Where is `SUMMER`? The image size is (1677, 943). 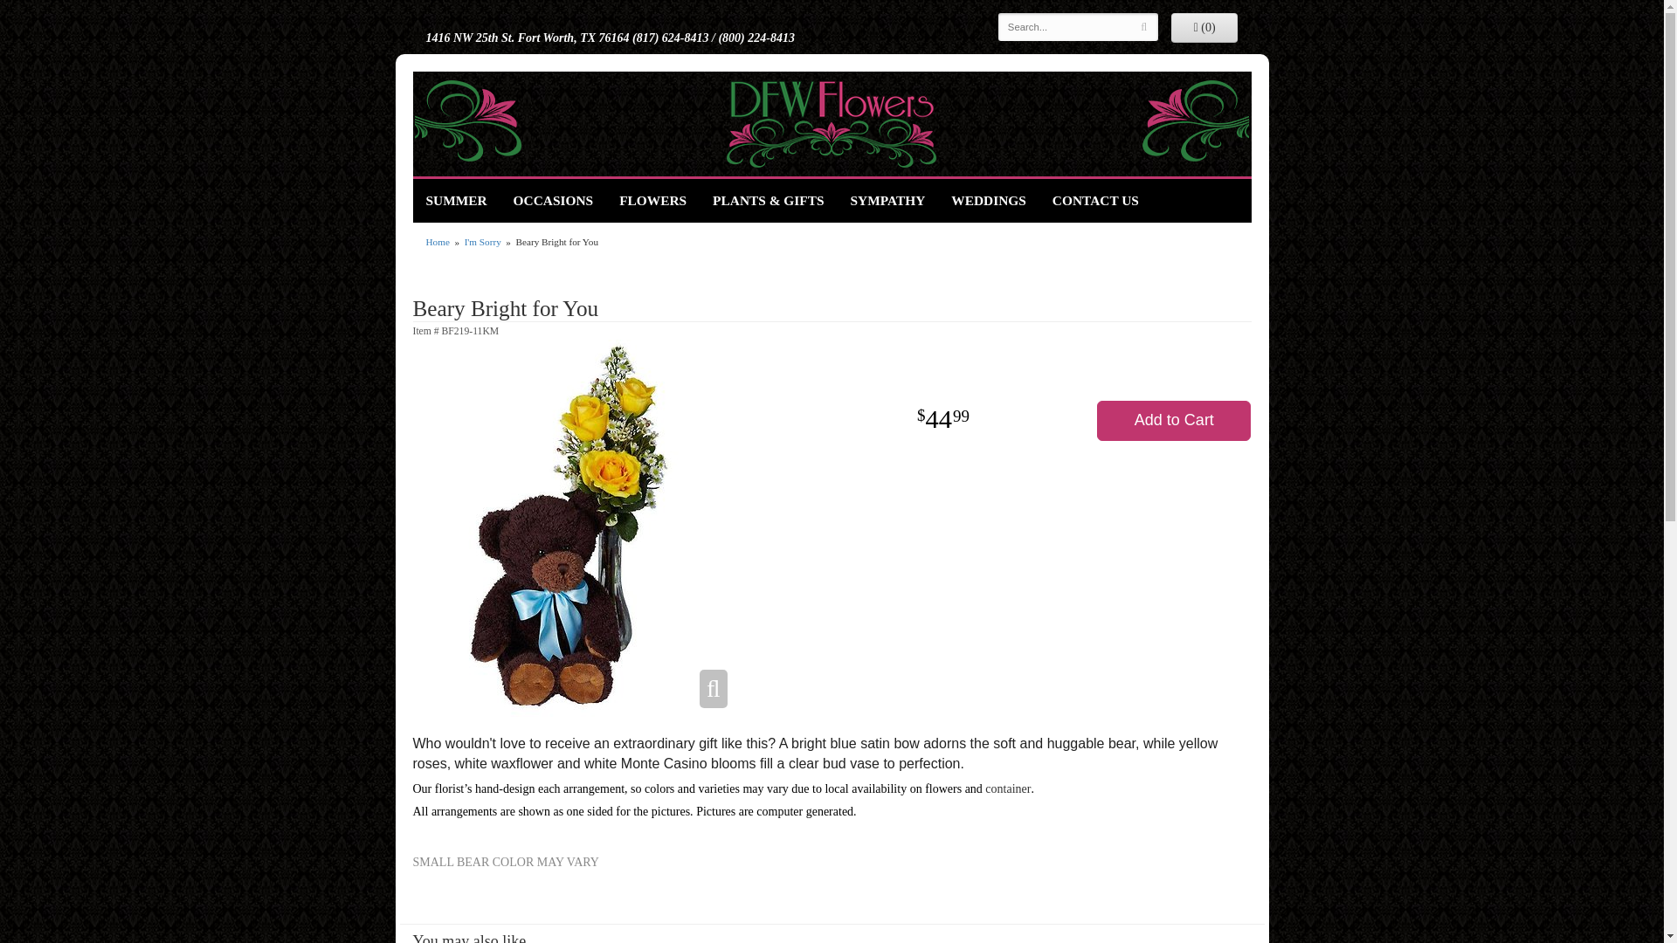 SUMMER is located at coordinates (456, 201).